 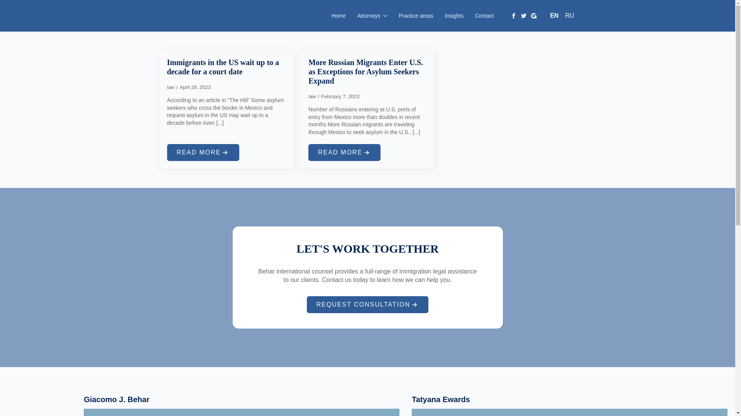 What do you see at coordinates (569, 15) in the screenshot?
I see `RU` at bounding box center [569, 15].